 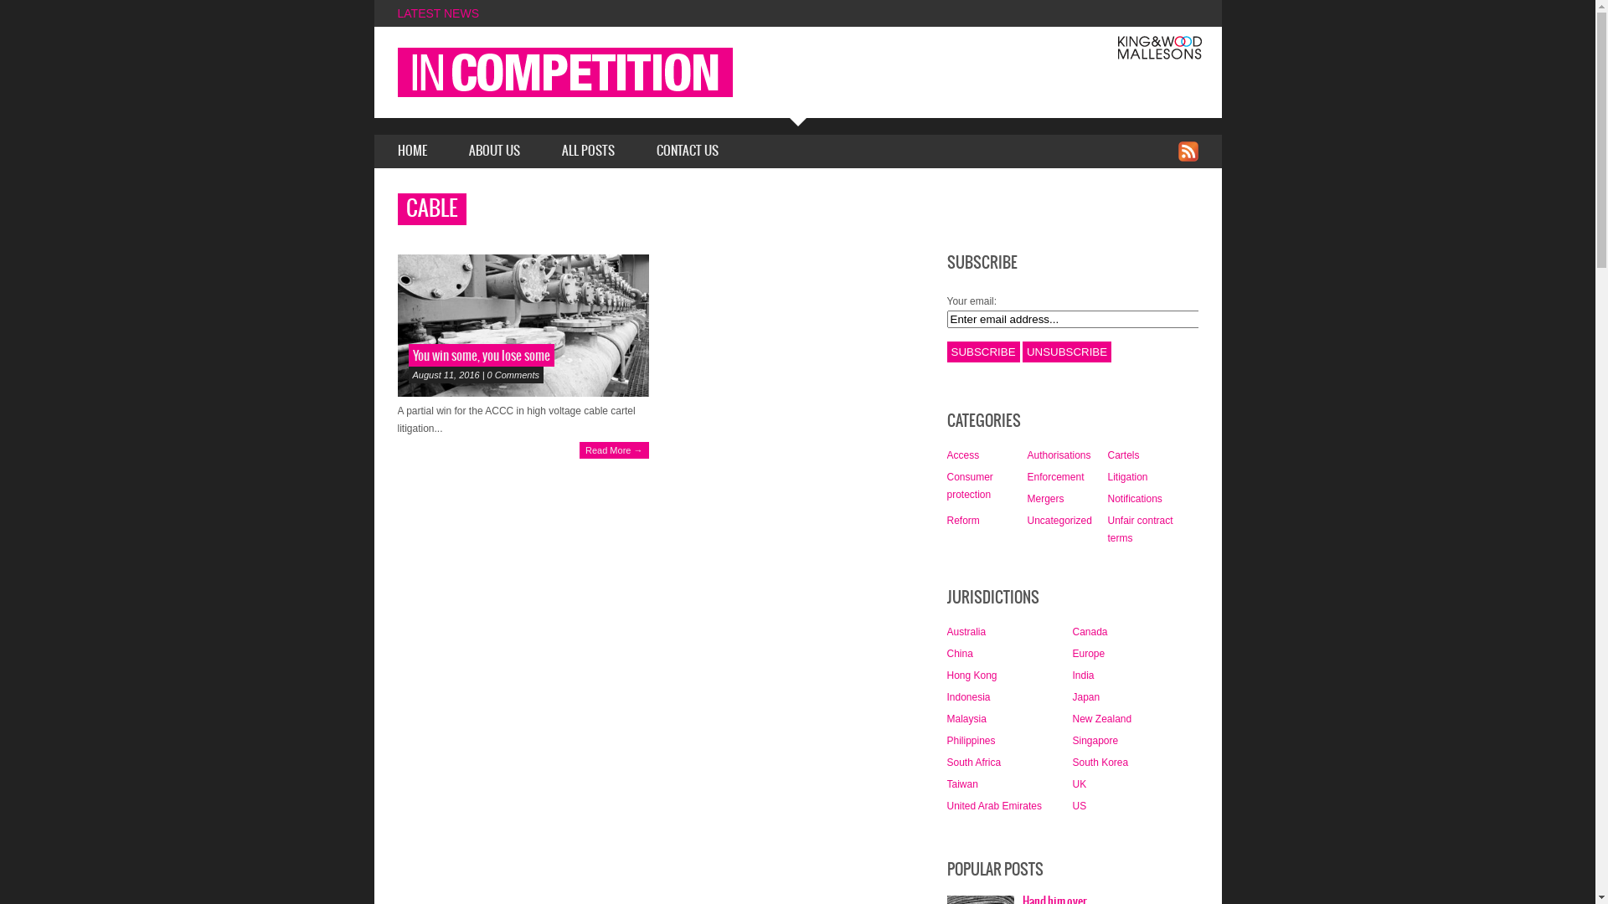 I want to click on Uncategorized, so click(x=1059, y=521).